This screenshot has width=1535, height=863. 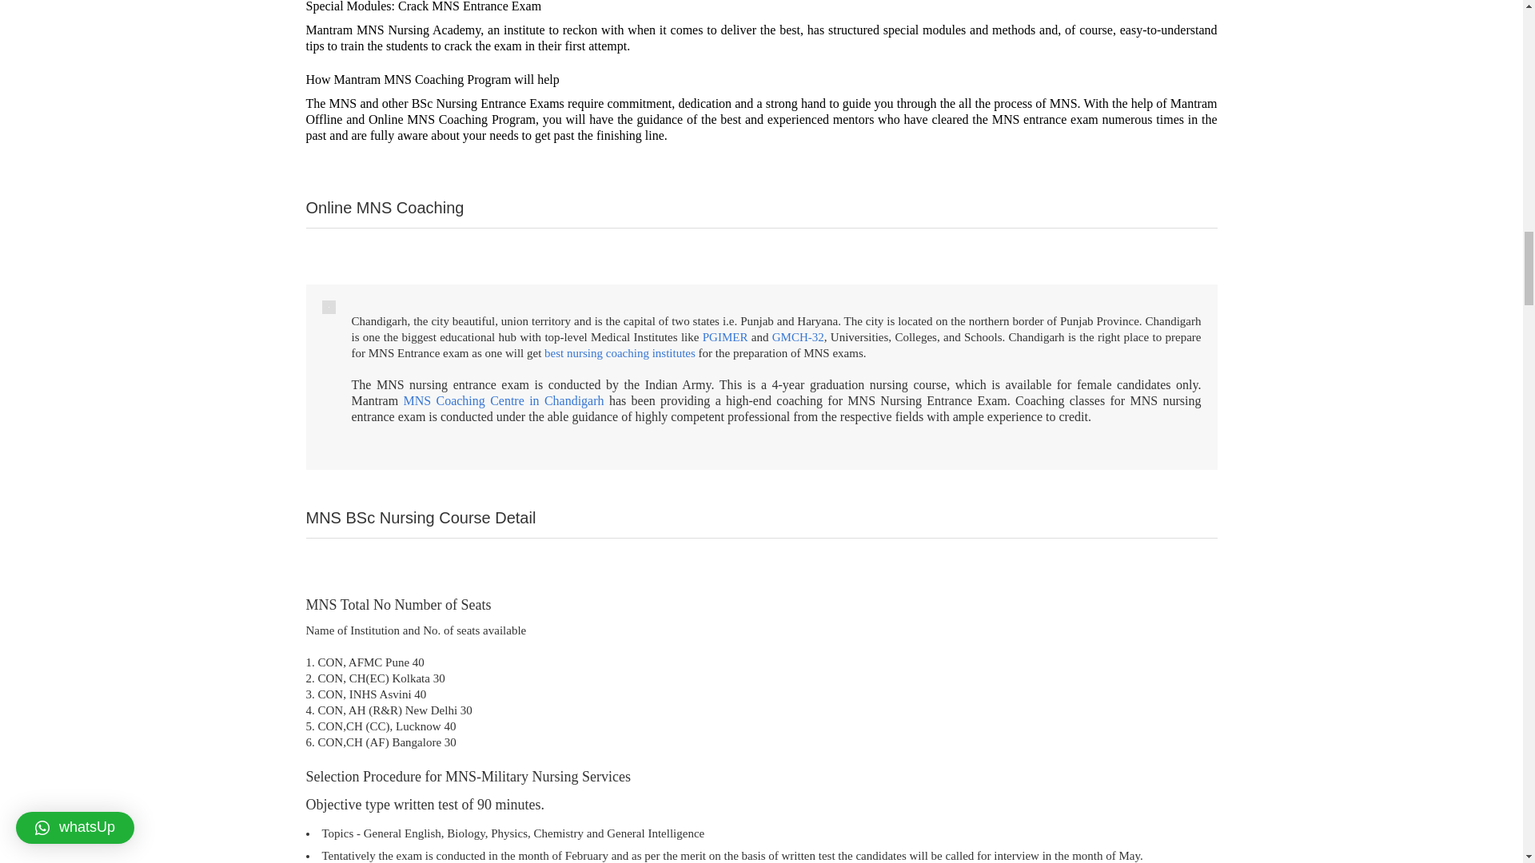 What do you see at coordinates (428, 119) in the screenshot?
I see `Online MNS Coaching` at bounding box center [428, 119].